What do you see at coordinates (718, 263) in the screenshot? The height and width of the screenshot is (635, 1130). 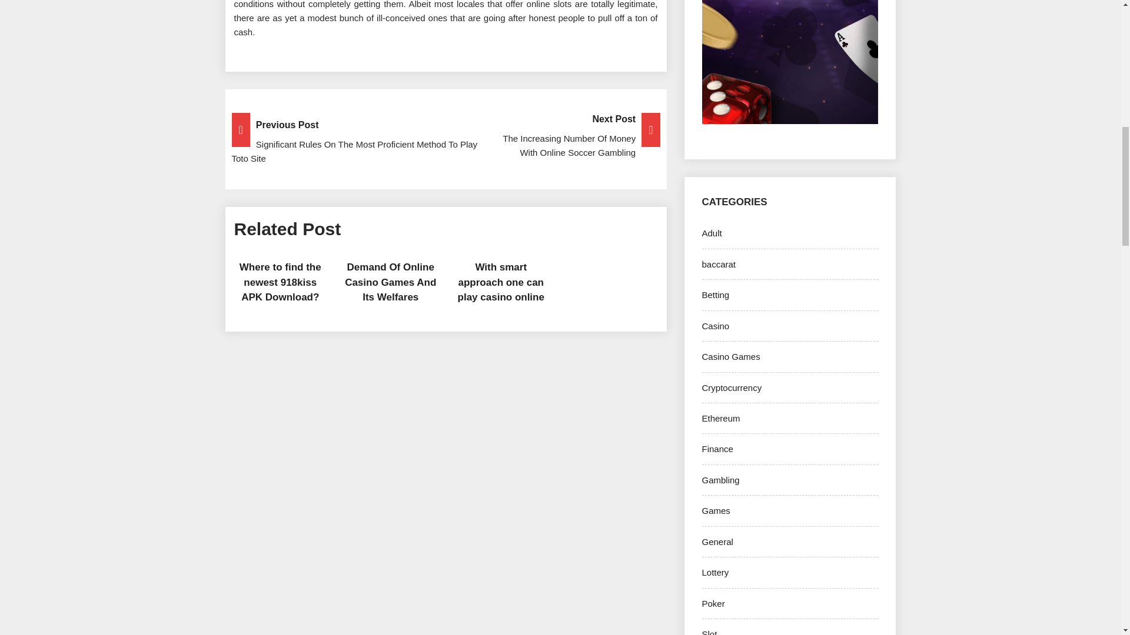 I see `baccarat` at bounding box center [718, 263].